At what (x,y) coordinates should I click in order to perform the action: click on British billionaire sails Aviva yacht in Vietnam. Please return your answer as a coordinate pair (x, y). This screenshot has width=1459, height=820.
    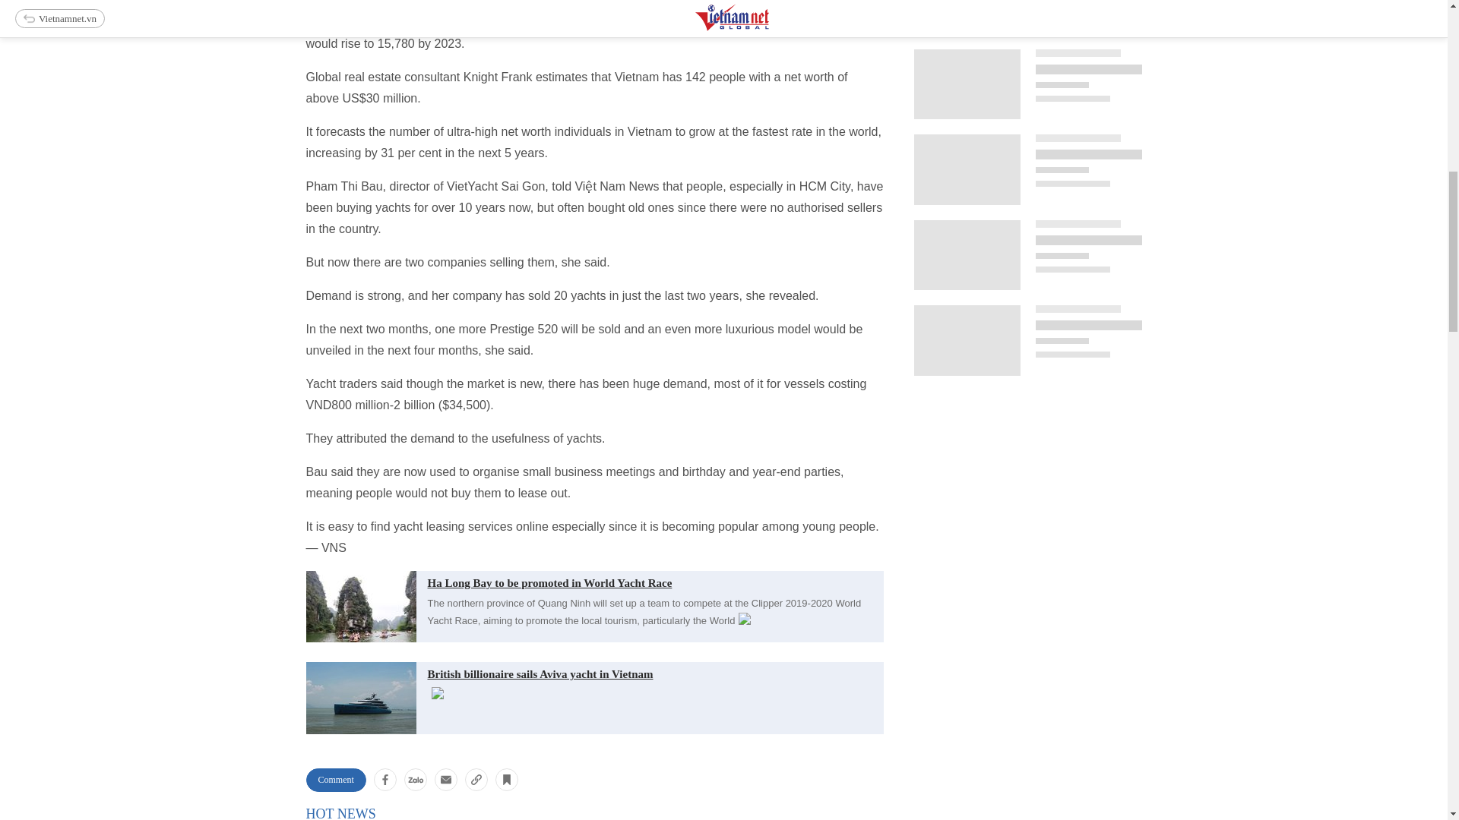
    Looking at the image, I should click on (593, 672).